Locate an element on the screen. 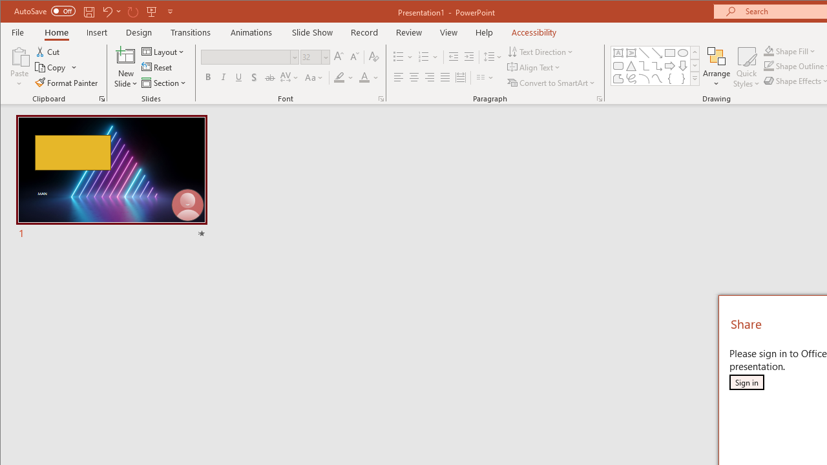 The height and width of the screenshot is (465, 827). Freeform: Shape is located at coordinates (618, 79).